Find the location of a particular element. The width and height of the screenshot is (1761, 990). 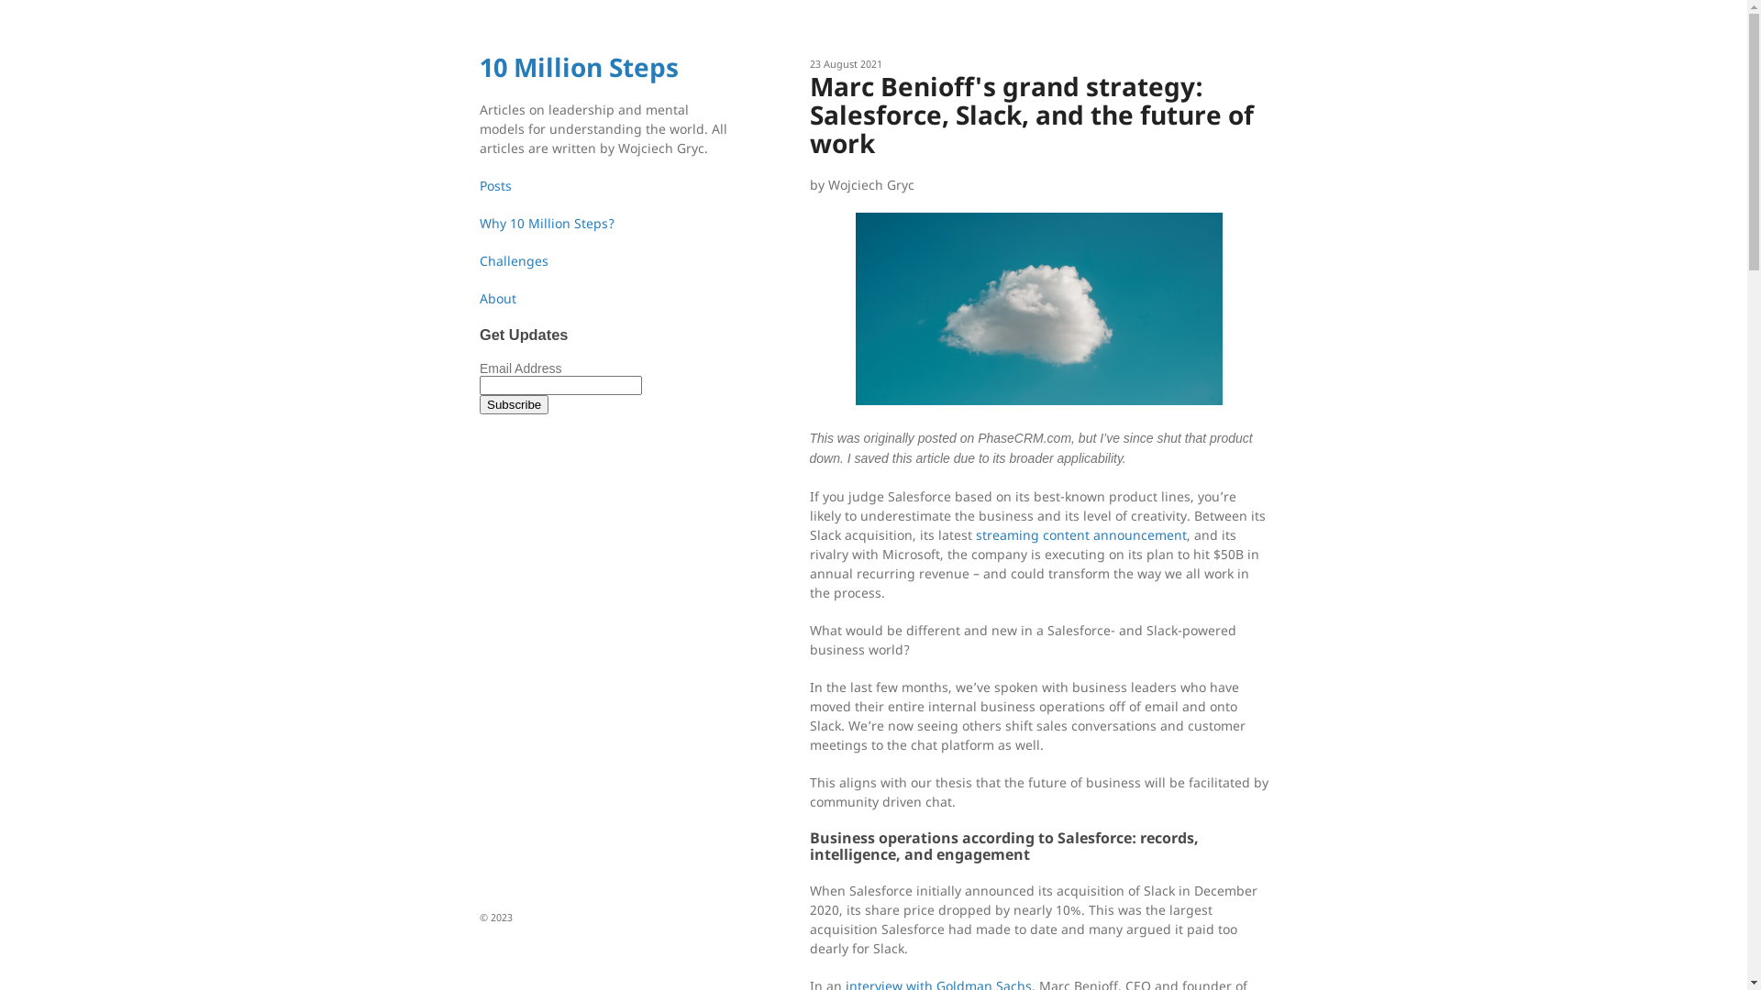

Why 10 Million Steps? is located at coordinates (547, 224).